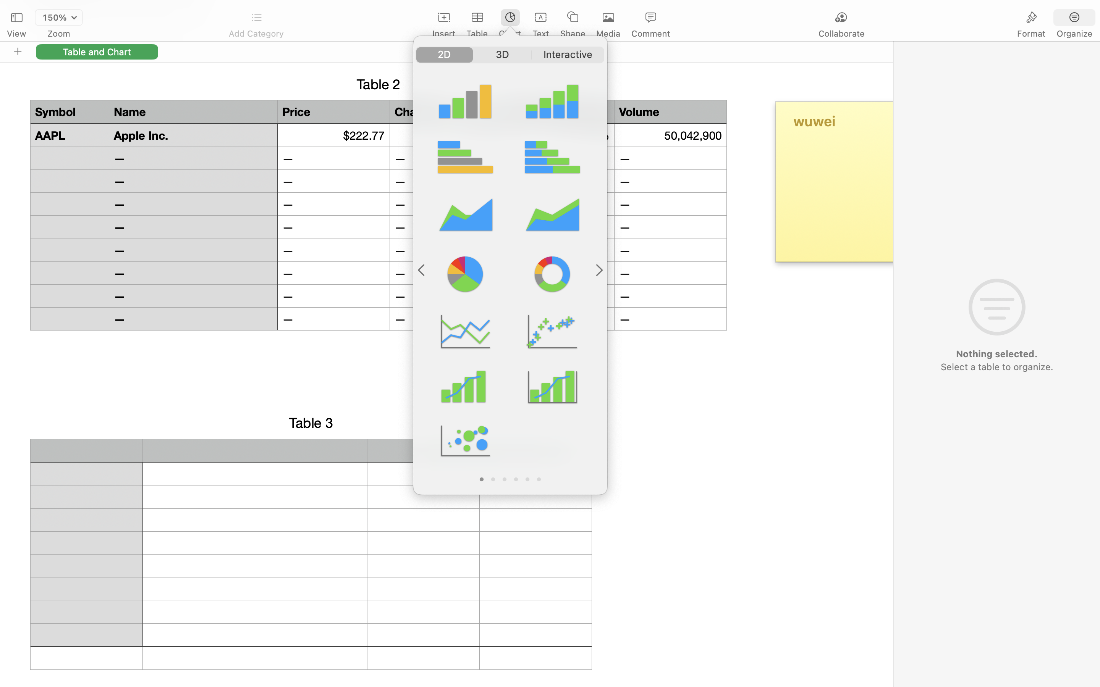 The width and height of the screenshot is (1100, 687). What do you see at coordinates (59, 34) in the screenshot?
I see `Zoom` at bounding box center [59, 34].